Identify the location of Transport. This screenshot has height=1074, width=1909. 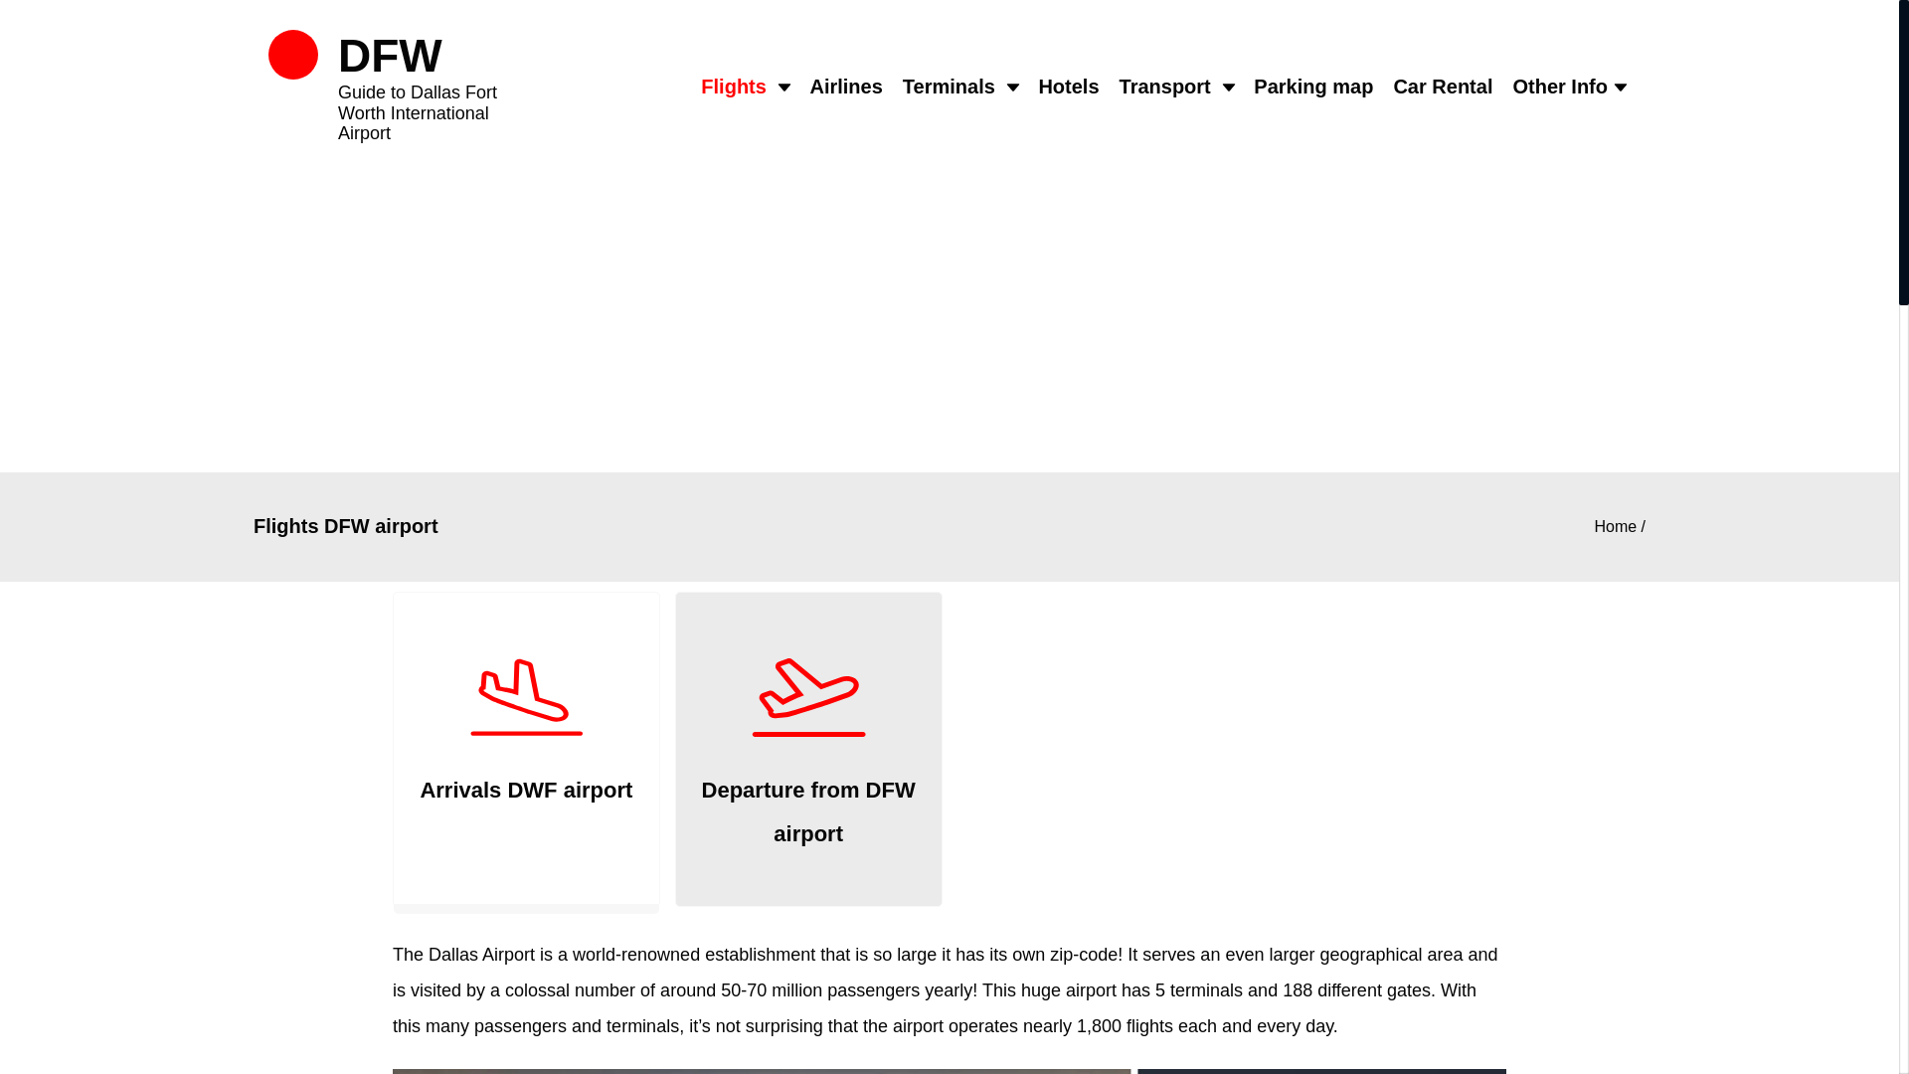
(1164, 87).